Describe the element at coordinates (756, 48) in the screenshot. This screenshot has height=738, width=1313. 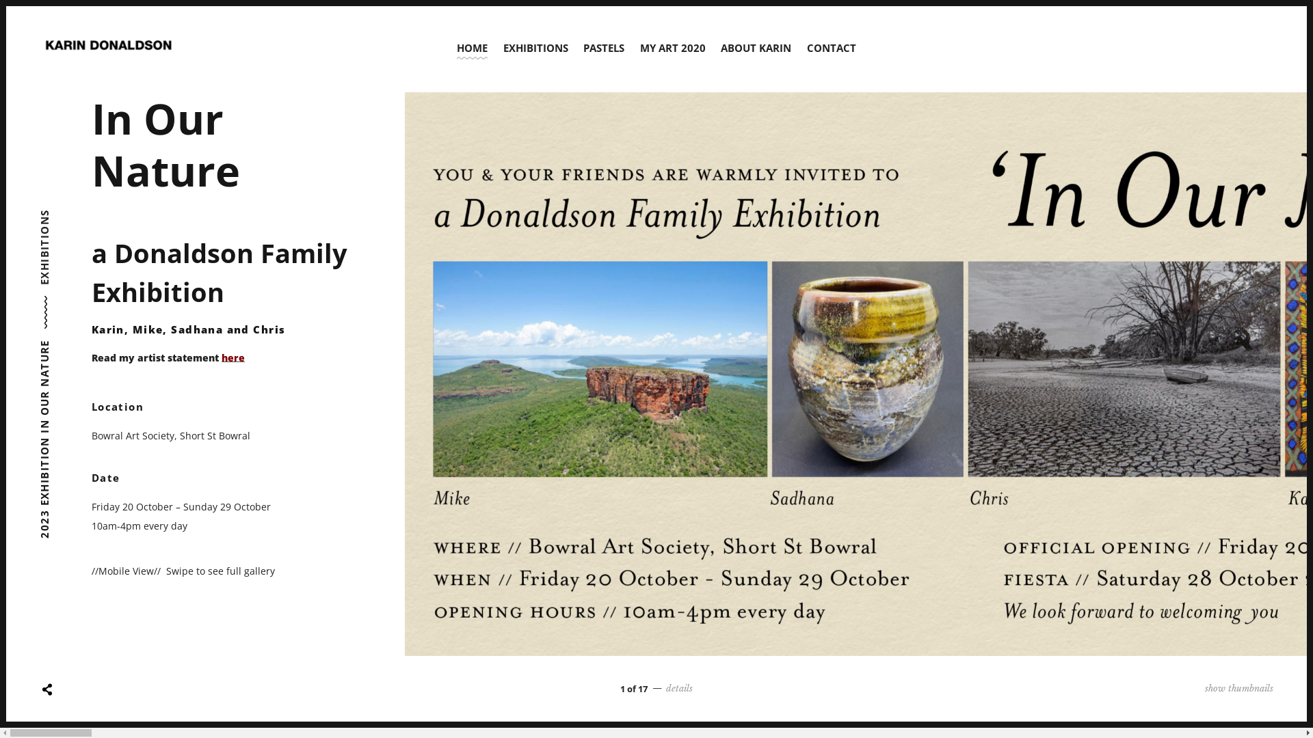
I see `ABOUT KARIN` at that location.